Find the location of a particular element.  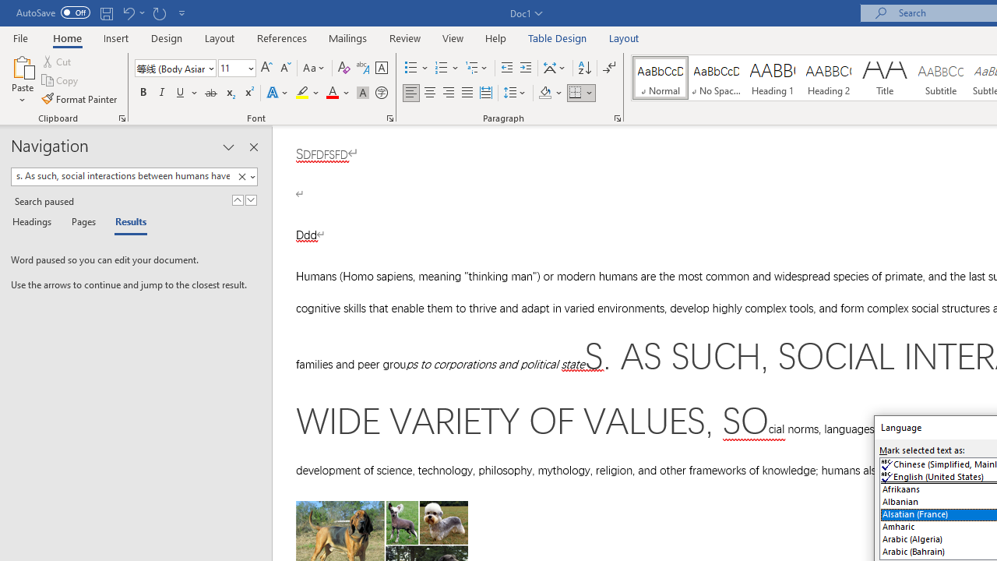

Font is located at coordinates (170, 68).